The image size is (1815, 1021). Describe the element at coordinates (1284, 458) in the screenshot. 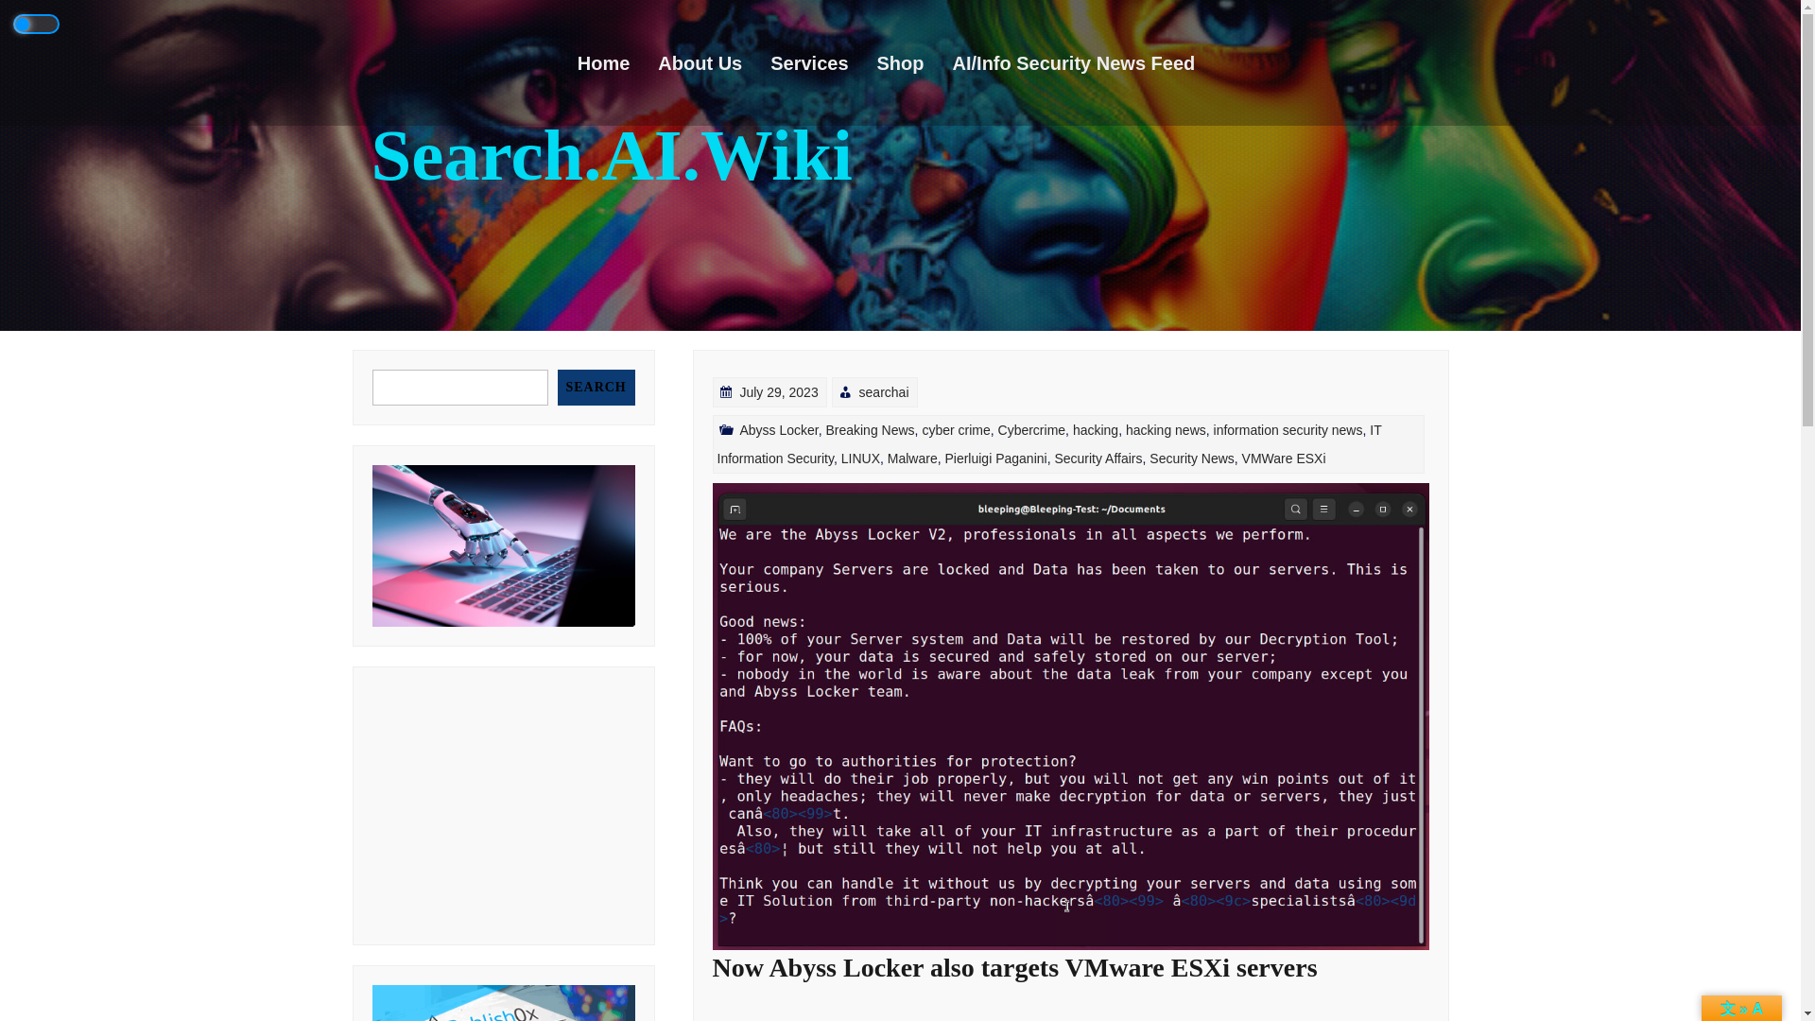

I see `VMWare ESXi` at that location.